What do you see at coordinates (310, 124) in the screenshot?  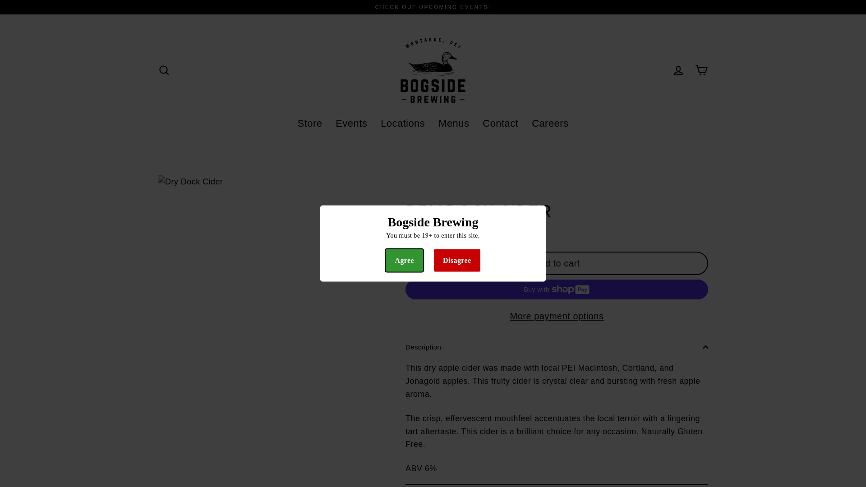 I see `Store` at bounding box center [310, 124].